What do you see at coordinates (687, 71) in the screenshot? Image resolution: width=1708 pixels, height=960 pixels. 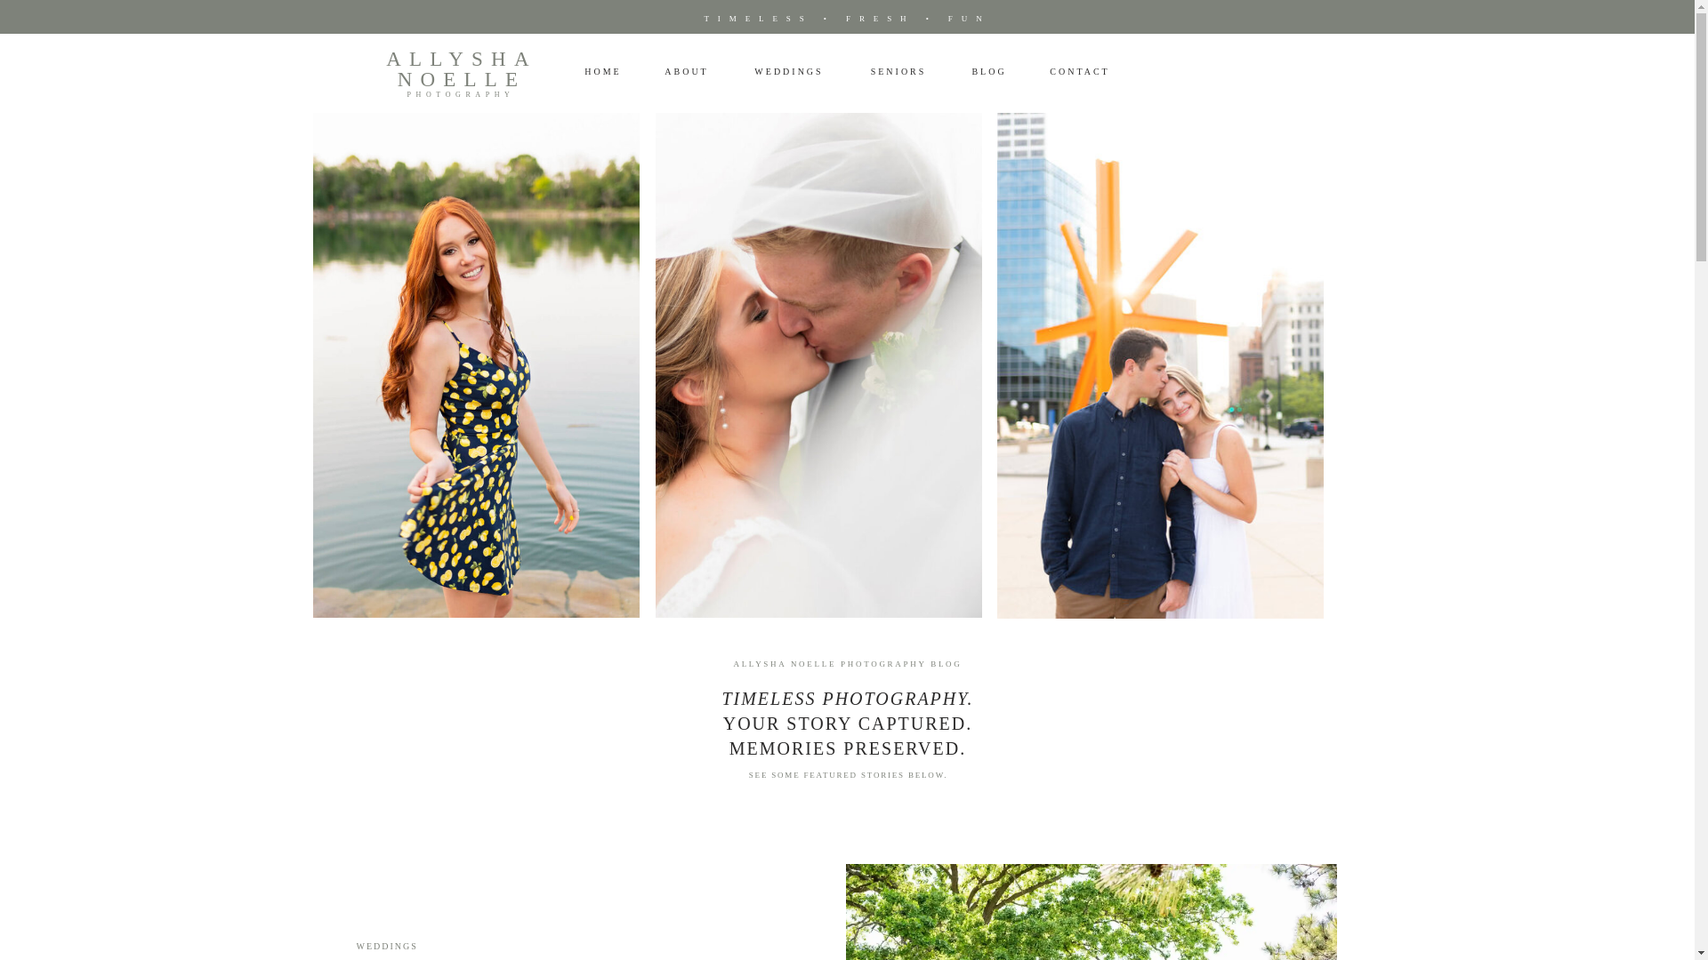 I see `ABOUT` at bounding box center [687, 71].